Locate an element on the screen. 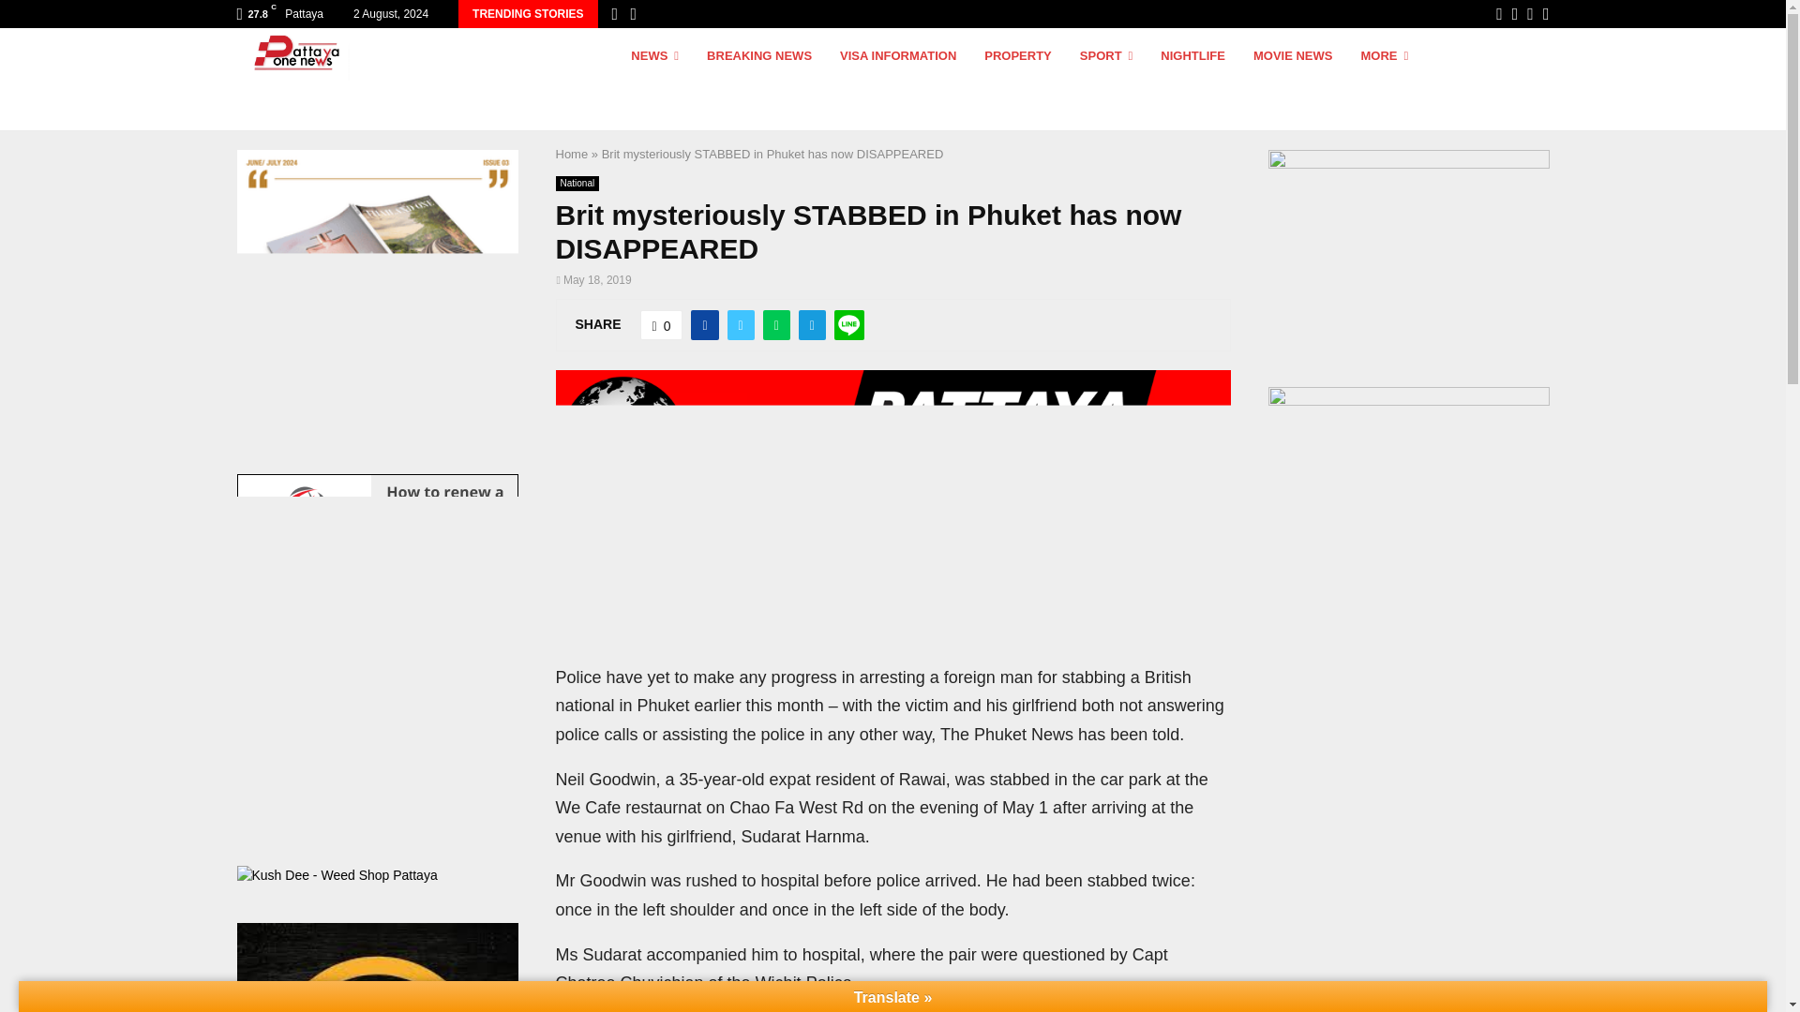 This screenshot has width=1800, height=1012. VISA INFORMATION is located at coordinates (898, 80).